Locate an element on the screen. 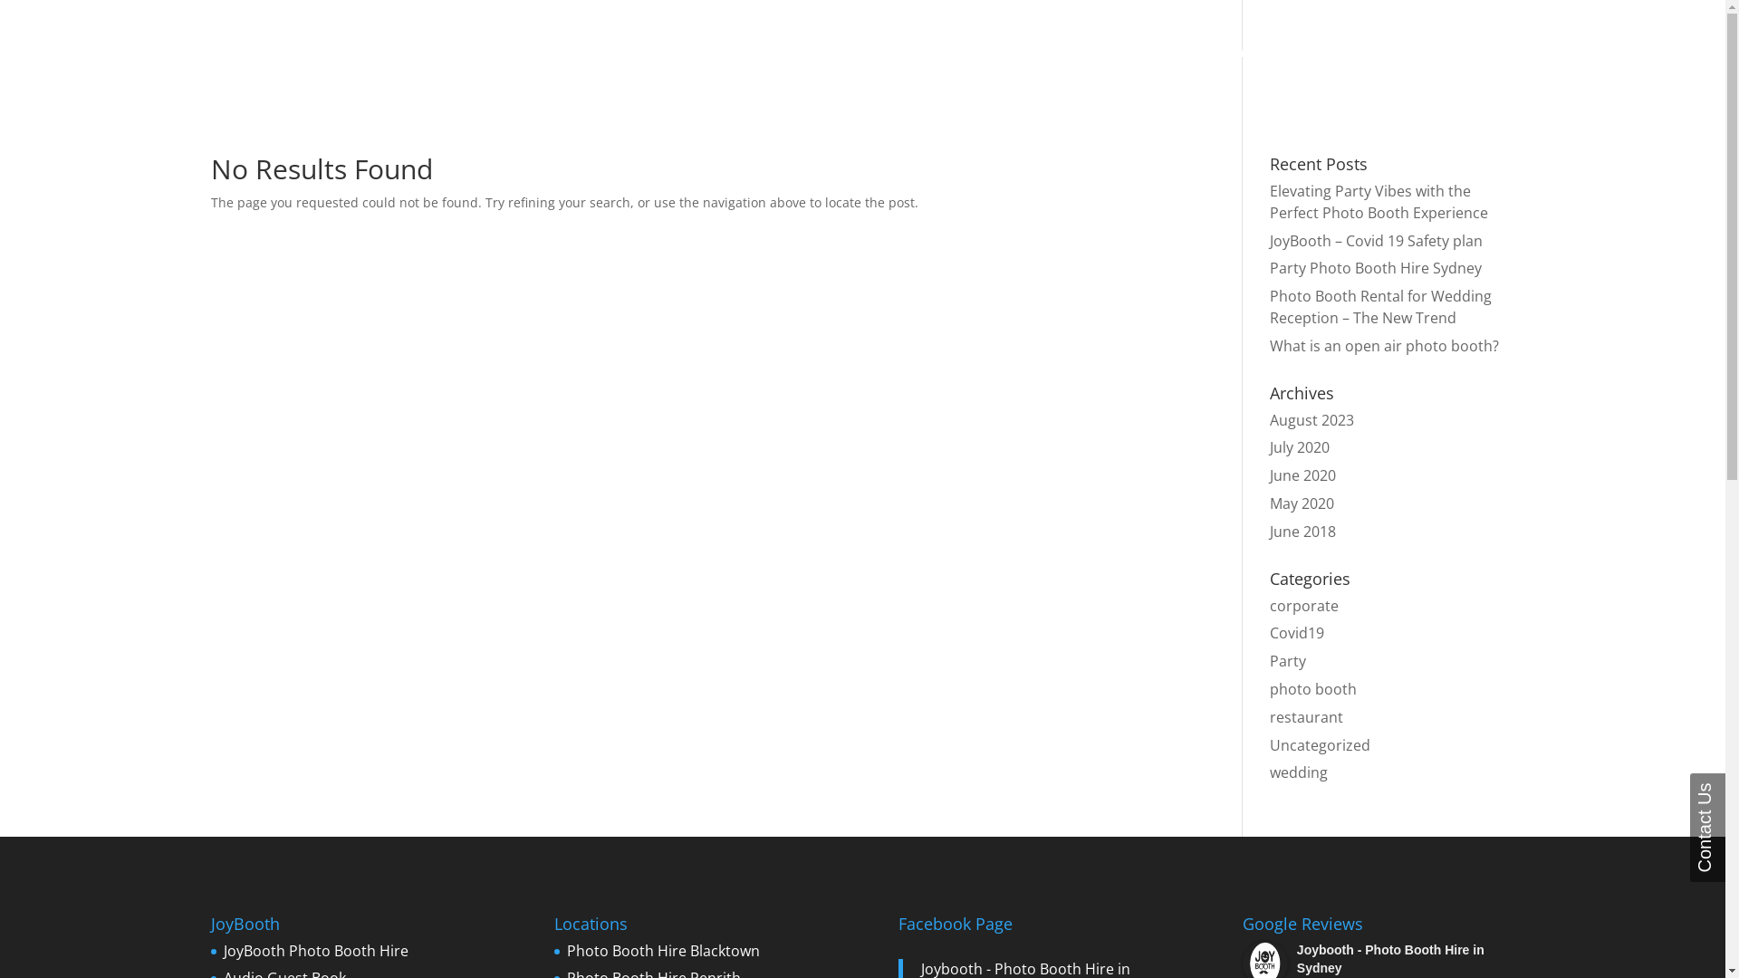  Backdrops is located at coordinates (1155, 74).